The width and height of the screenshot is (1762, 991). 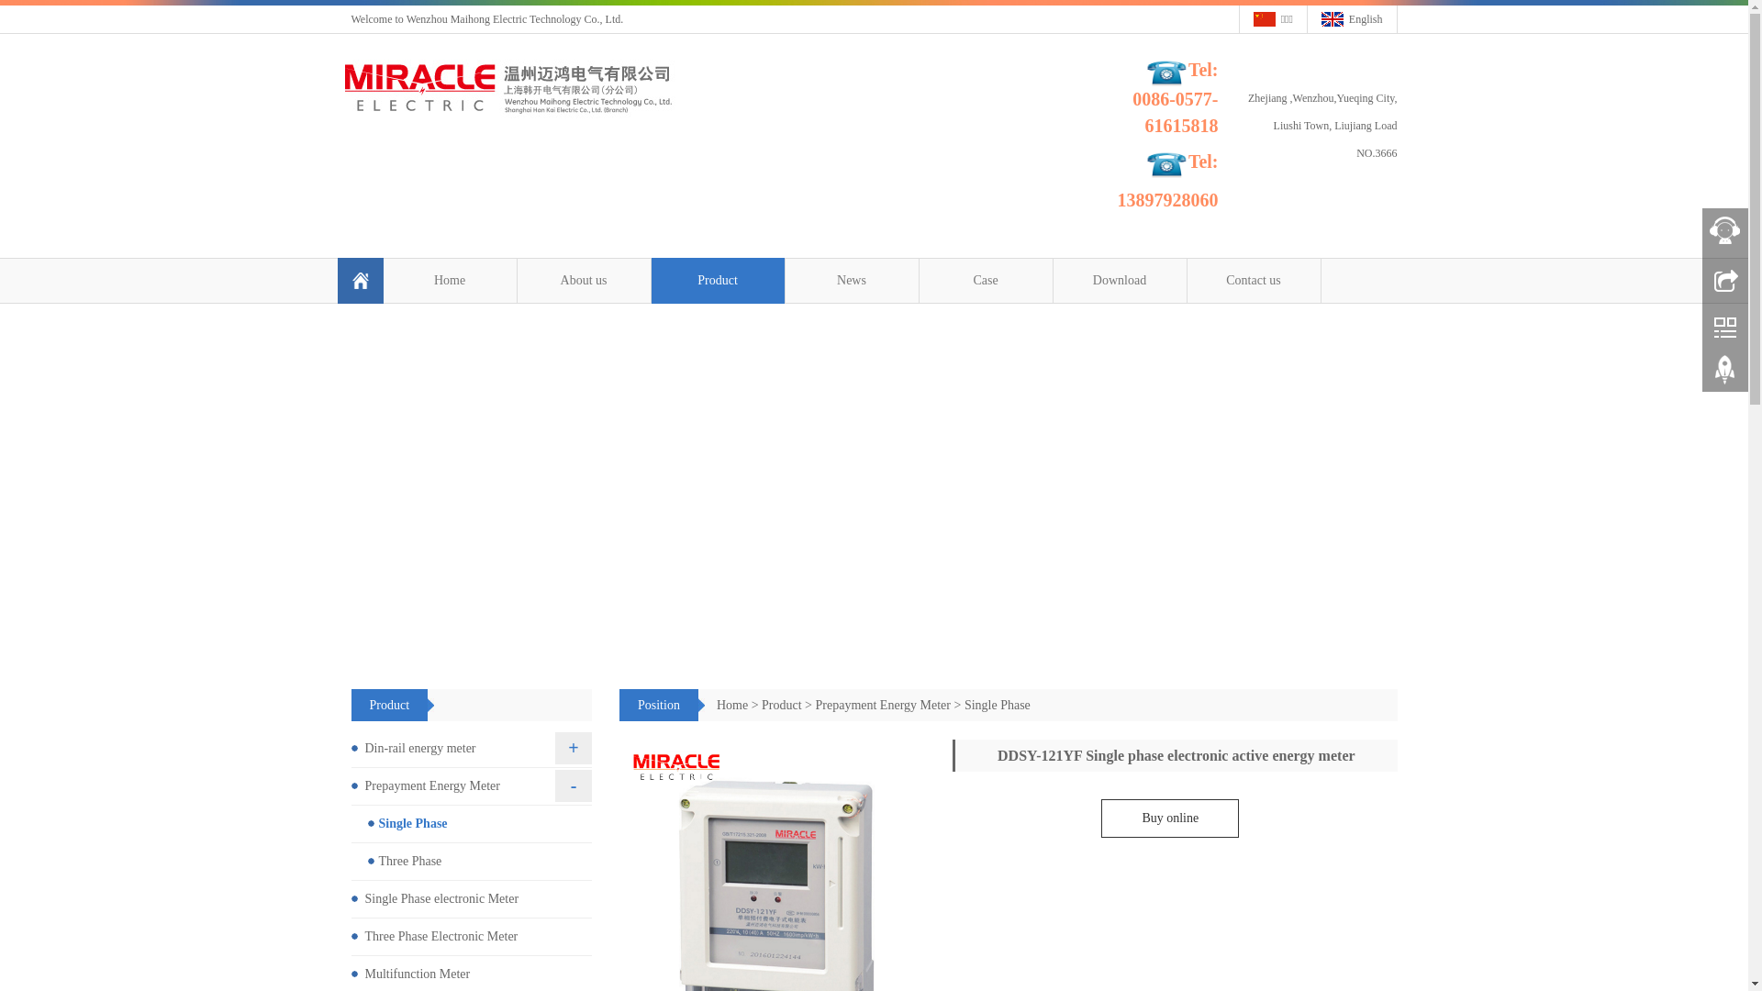 What do you see at coordinates (472, 899) in the screenshot?
I see `Single Phase electronic Meter` at bounding box center [472, 899].